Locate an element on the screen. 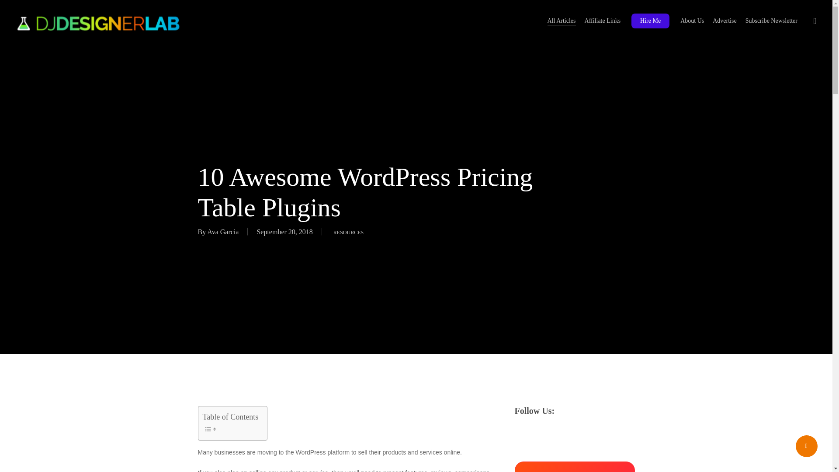 The image size is (839, 472). RESOURCES is located at coordinates (348, 232).